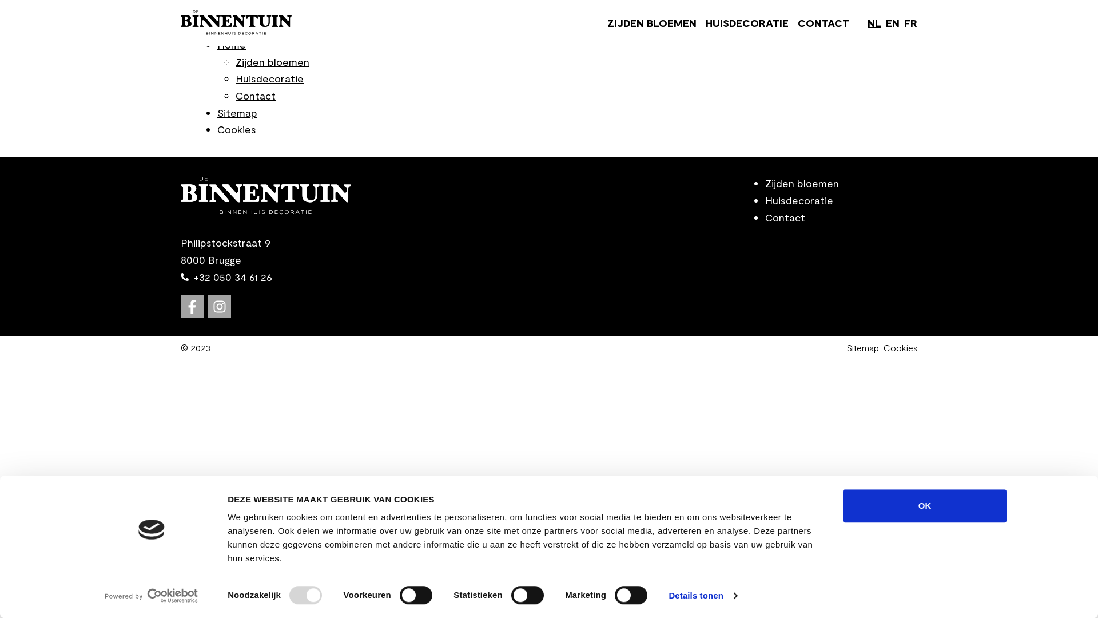 This screenshot has height=618, width=1098. What do you see at coordinates (925, 506) in the screenshot?
I see `OK` at bounding box center [925, 506].